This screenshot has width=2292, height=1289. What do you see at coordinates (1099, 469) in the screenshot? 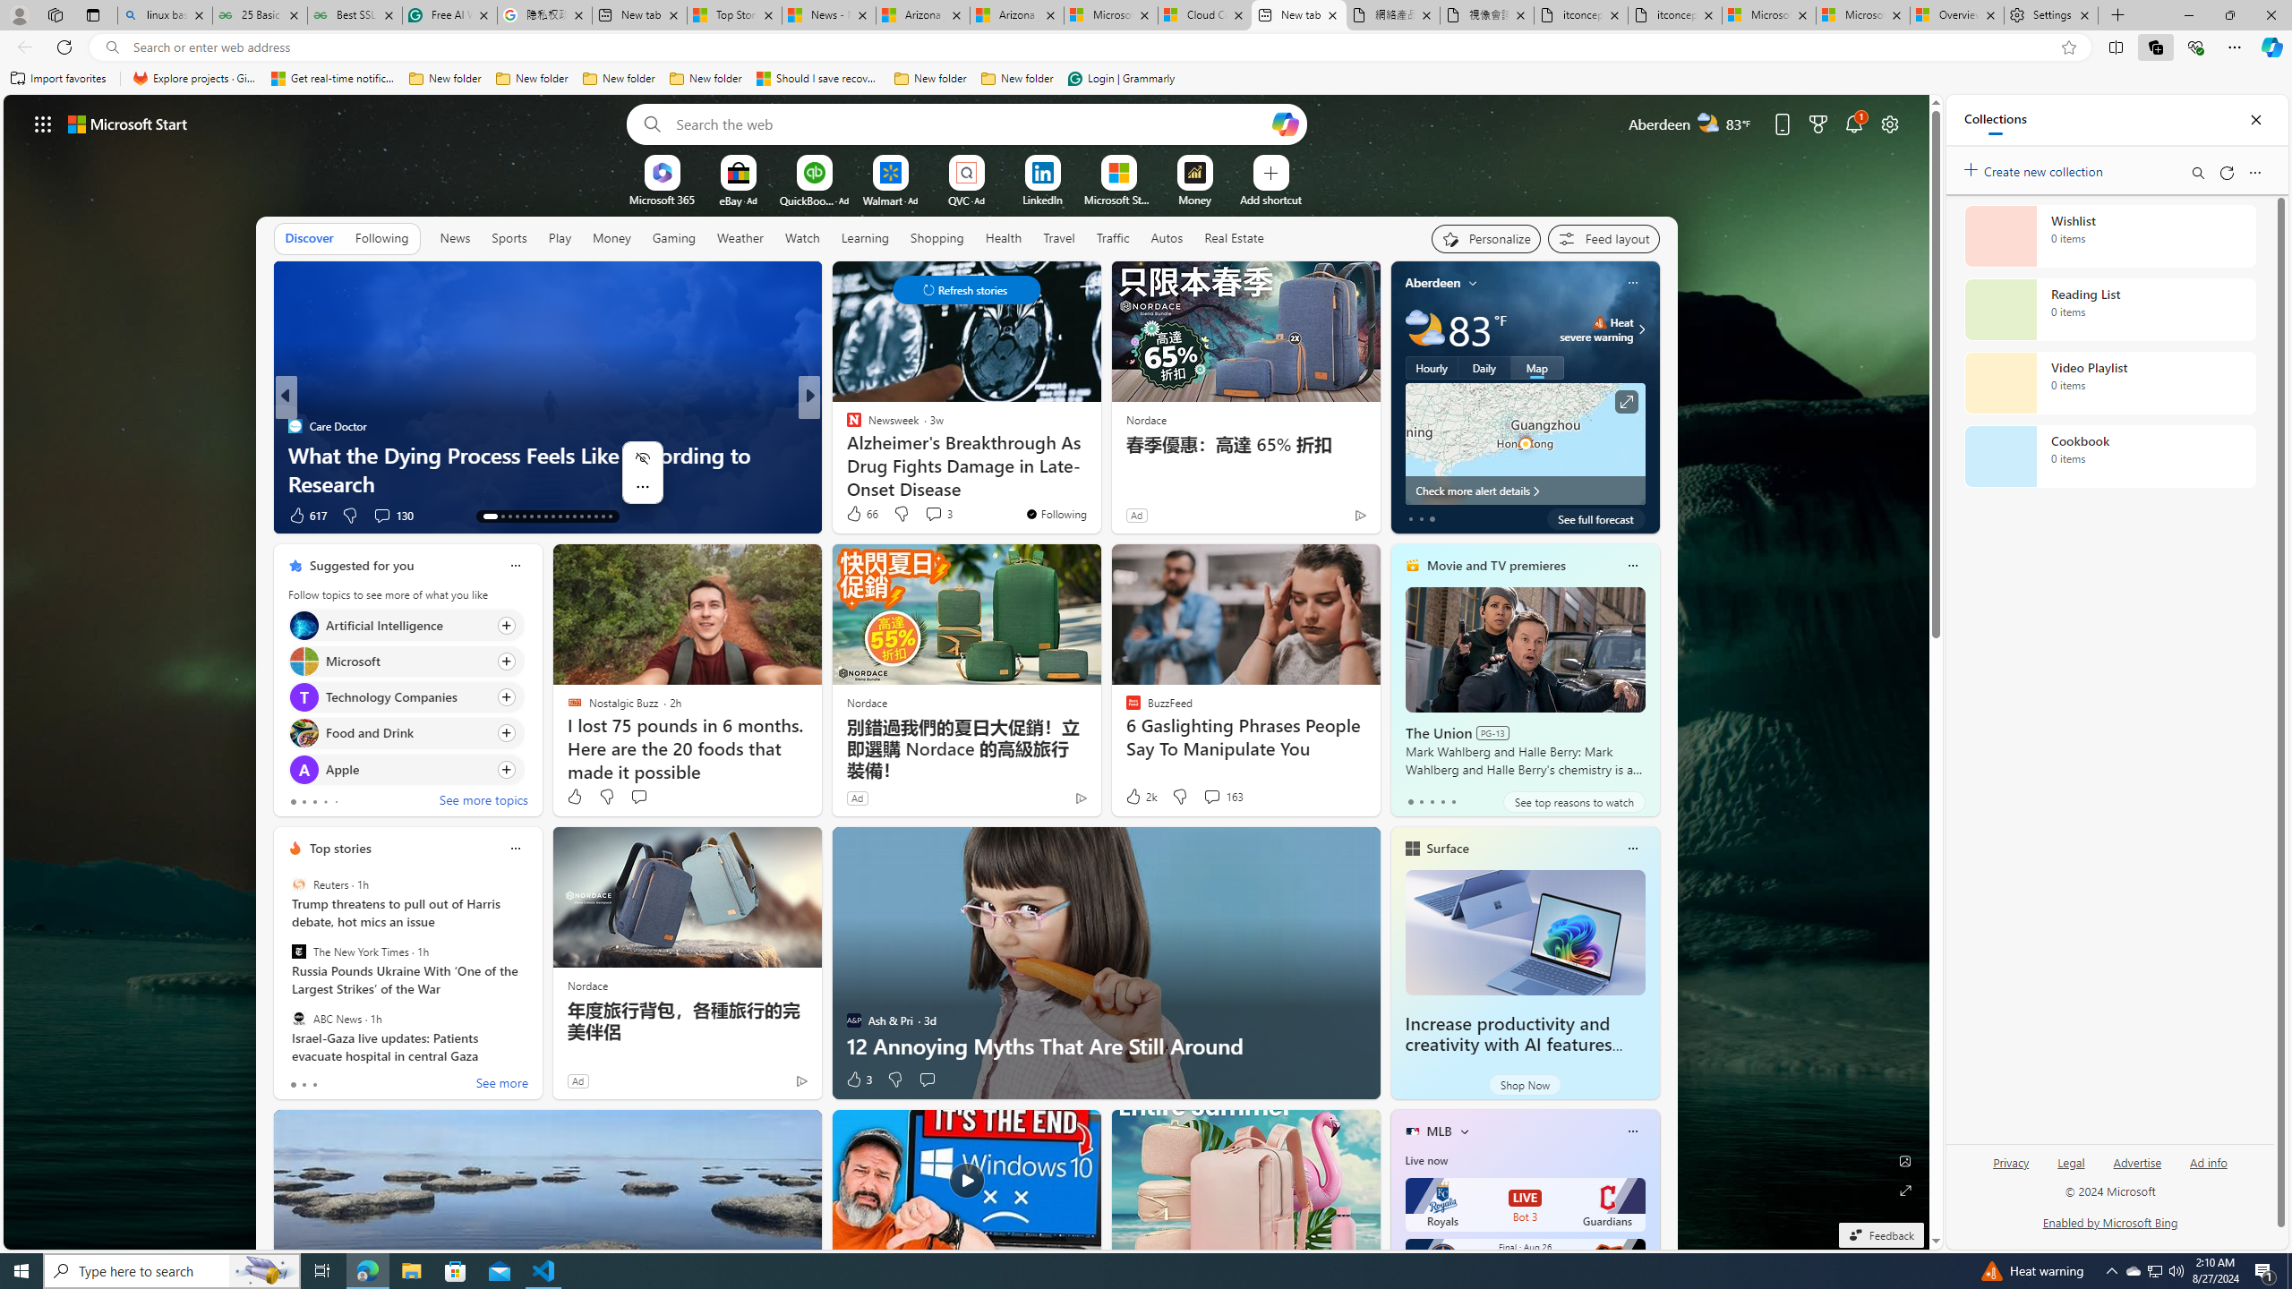
I see `15 Bad Hygiene Habits That Could Actually Make You Sick` at bounding box center [1099, 469].